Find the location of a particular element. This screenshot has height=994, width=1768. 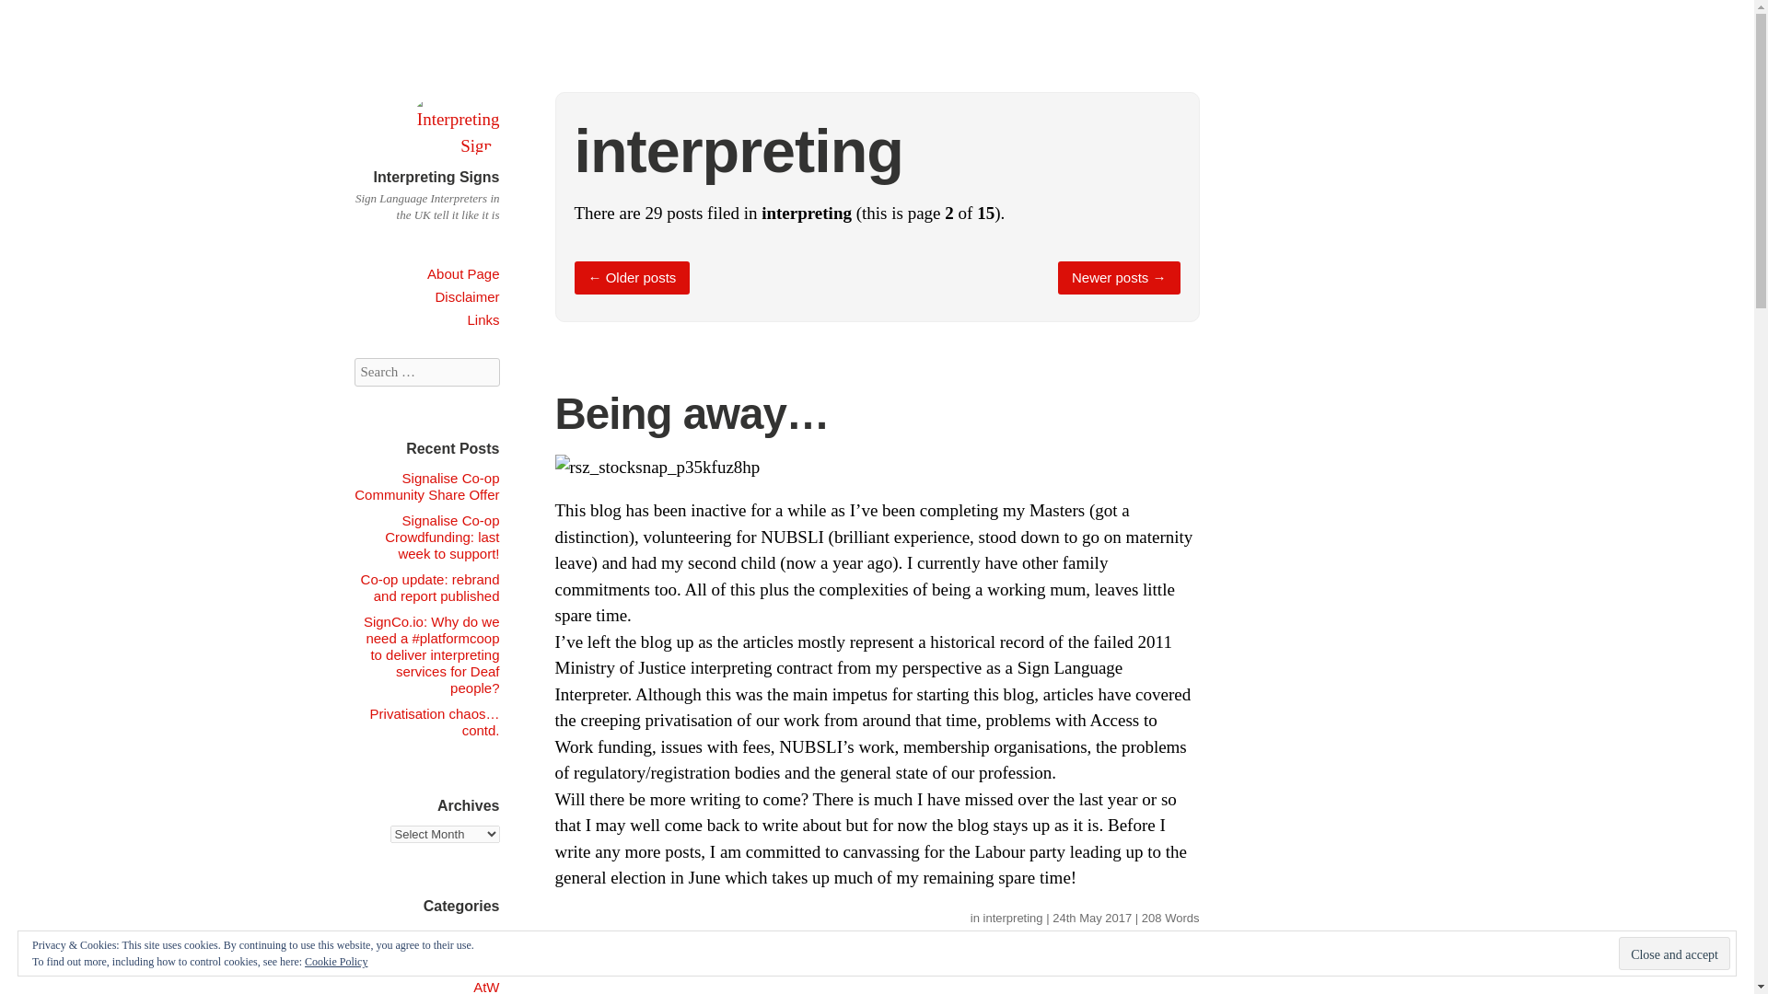

agencies is located at coordinates (471, 961).